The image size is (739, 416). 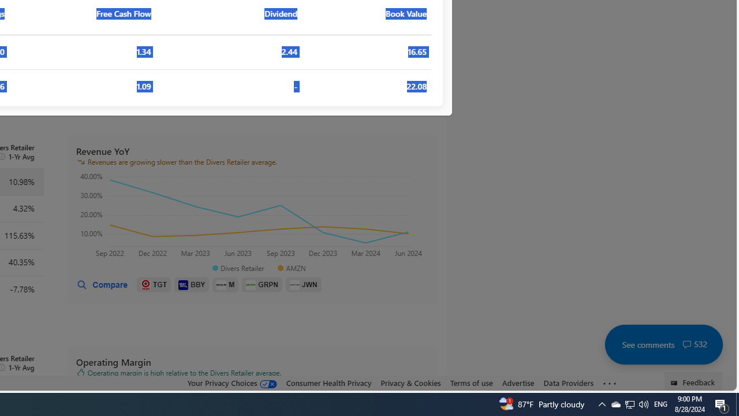 What do you see at coordinates (518, 383) in the screenshot?
I see `Advertise` at bounding box center [518, 383].